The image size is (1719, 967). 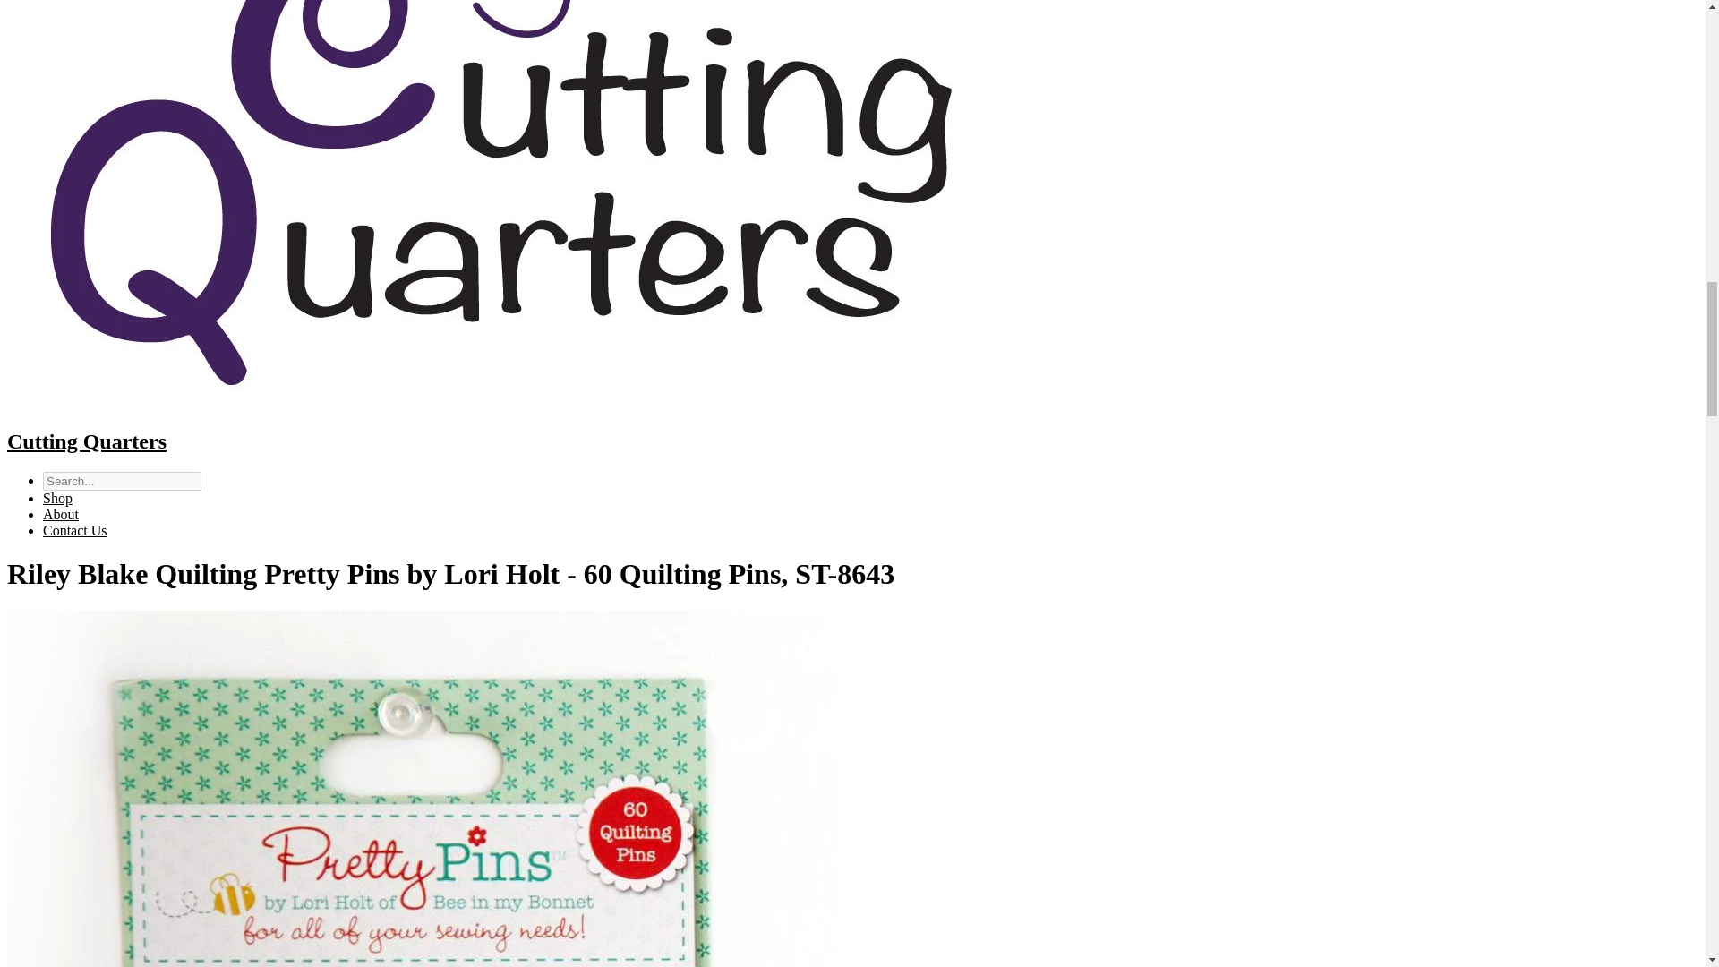 I want to click on Shop, so click(x=57, y=498).